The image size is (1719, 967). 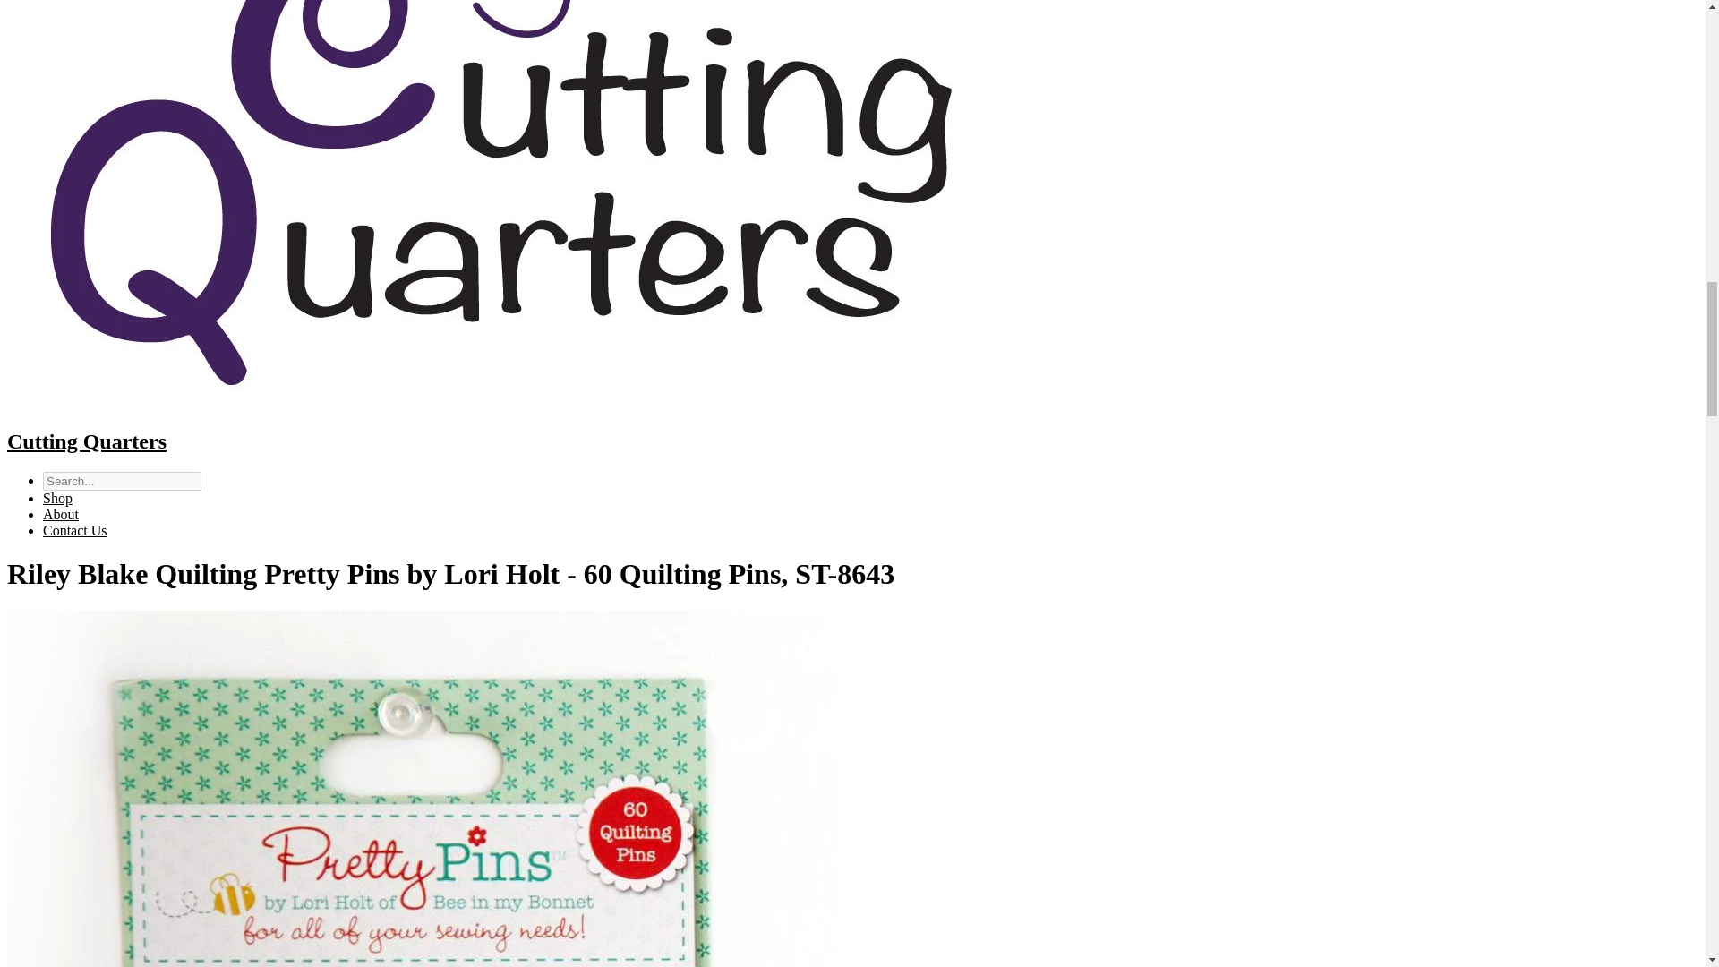 I want to click on Shop, so click(x=57, y=498).